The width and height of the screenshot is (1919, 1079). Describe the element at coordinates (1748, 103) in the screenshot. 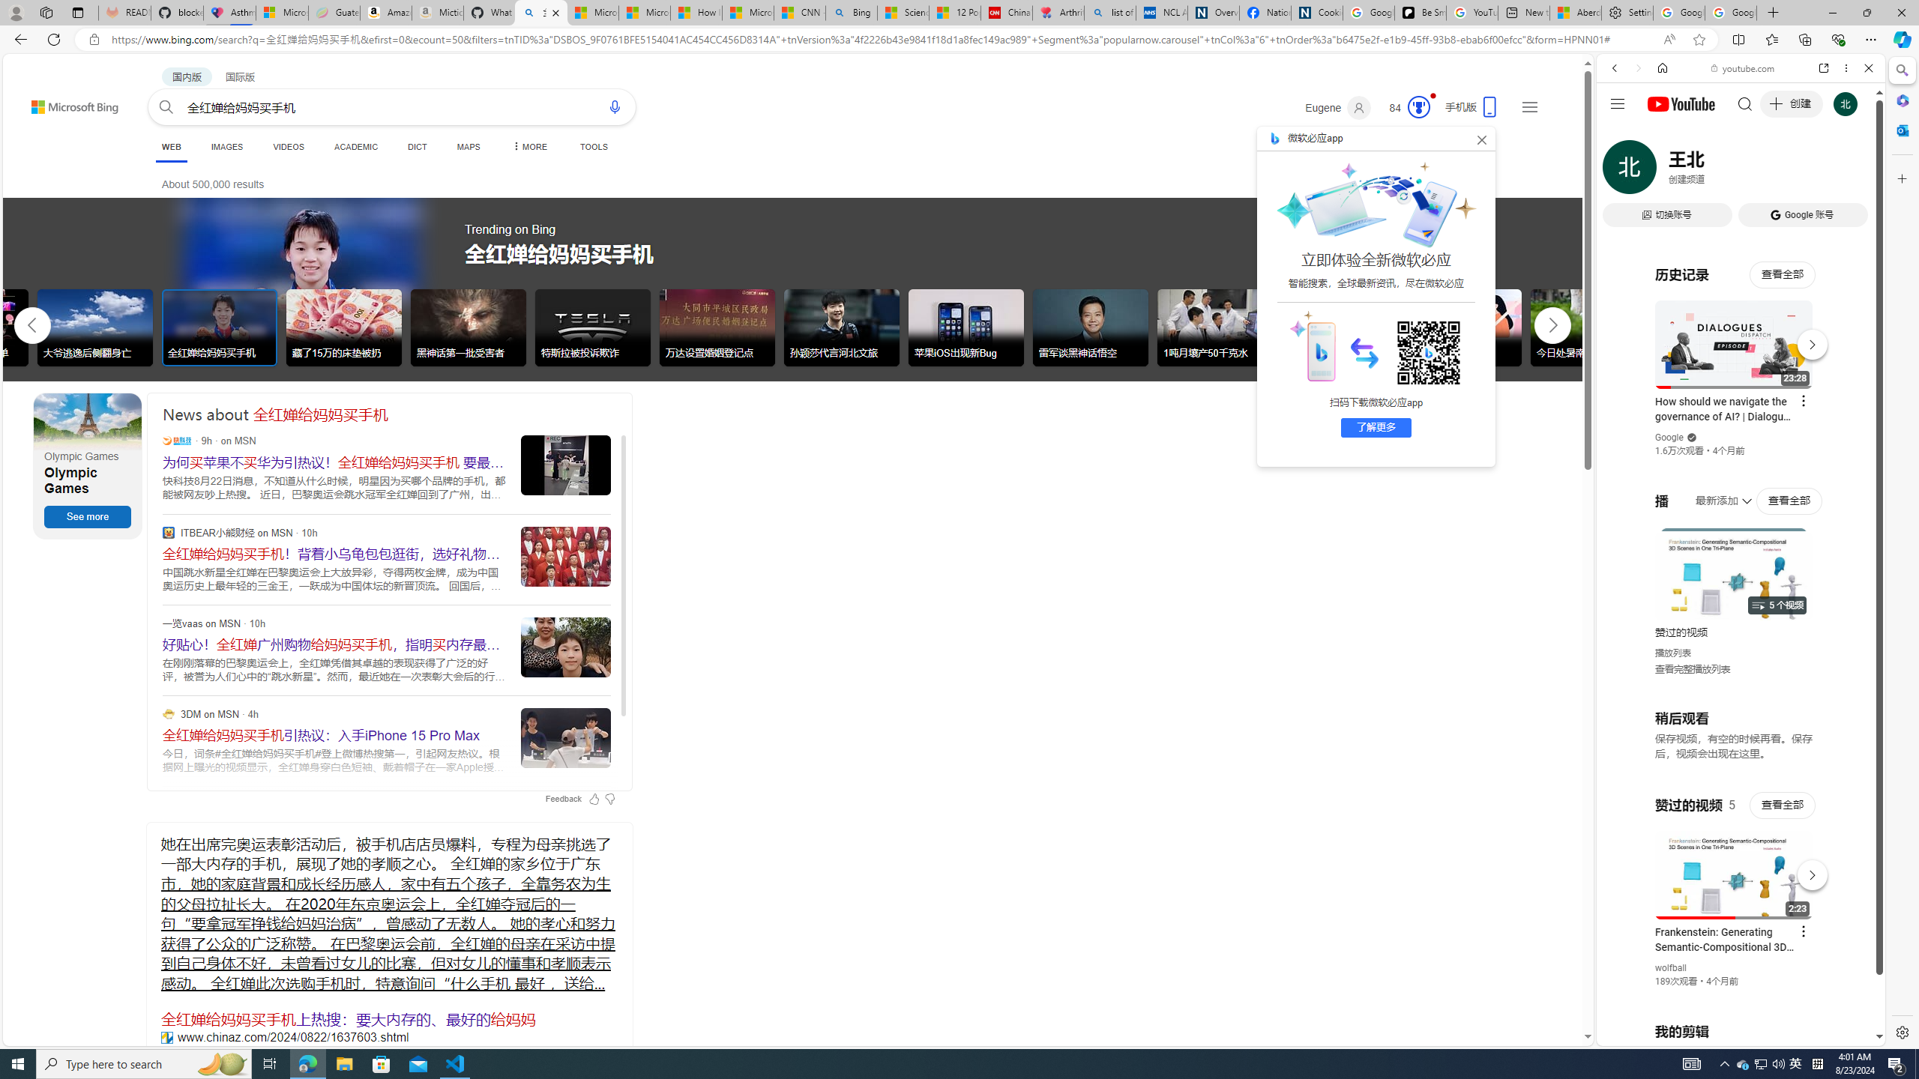

I see `Search the web` at that location.